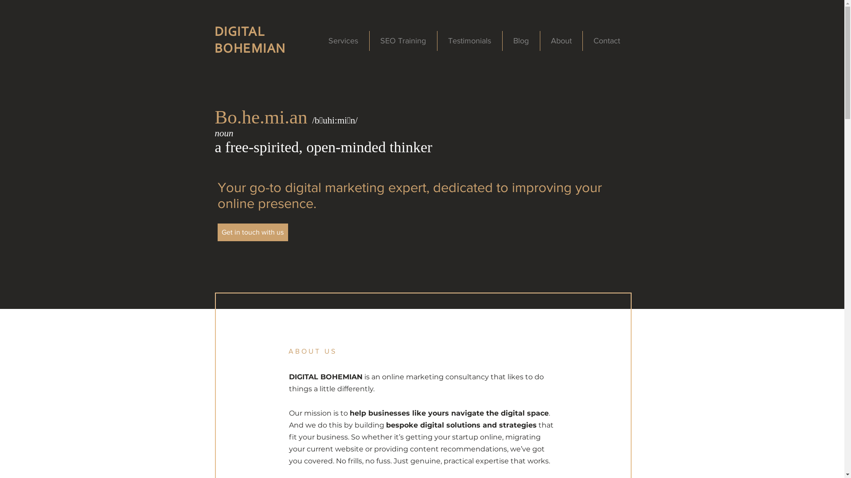  Describe the element at coordinates (521, 41) in the screenshot. I see `Blog` at that location.